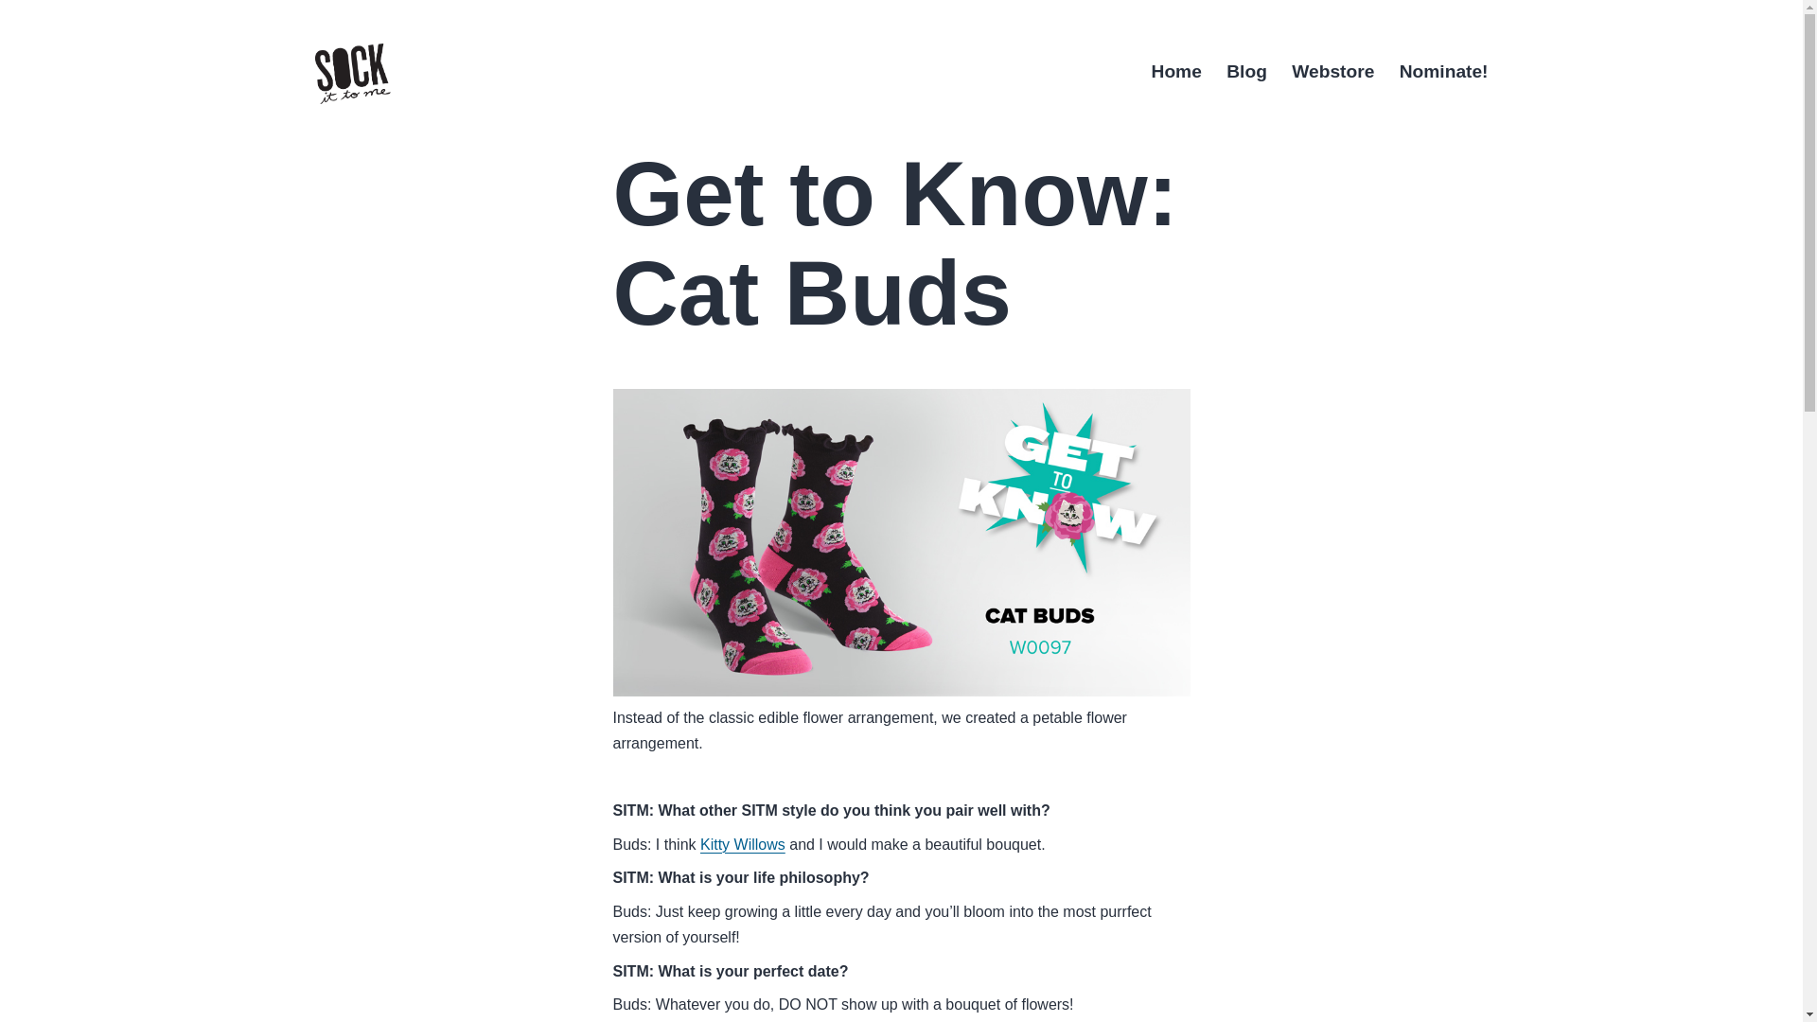  What do you see at coordinates (1175, 72) in the screenshot?
I see `Home` at bounding box center [1175, 72].